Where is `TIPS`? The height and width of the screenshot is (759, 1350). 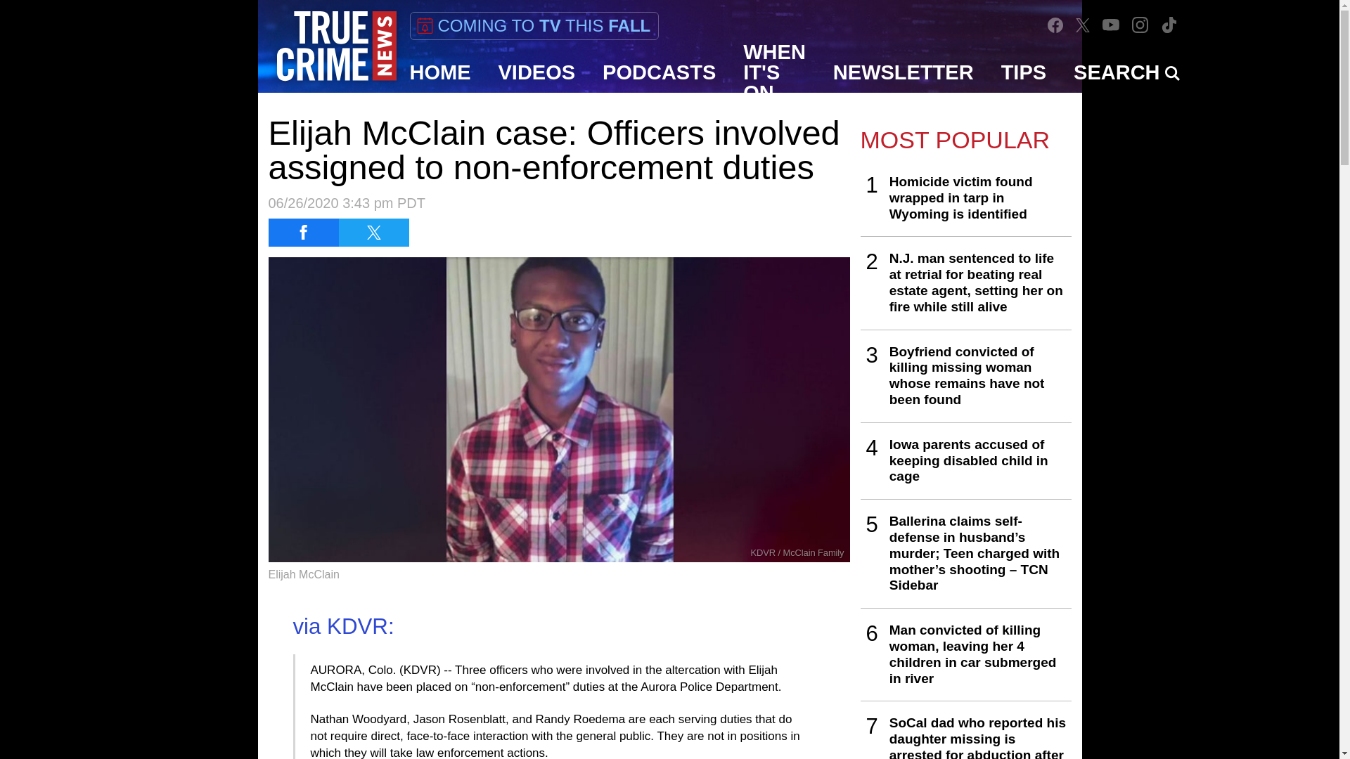 TIPS is located at coordinates (1024, 72).